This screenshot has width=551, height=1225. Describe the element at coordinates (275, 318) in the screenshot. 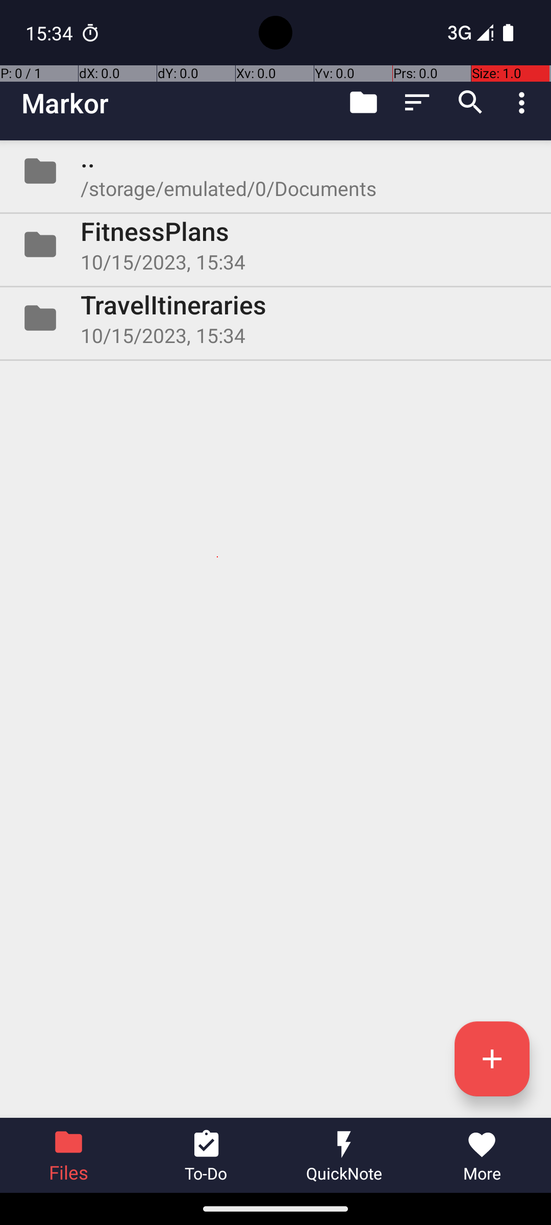

I see `Folder TravelItineraries ` at that location.